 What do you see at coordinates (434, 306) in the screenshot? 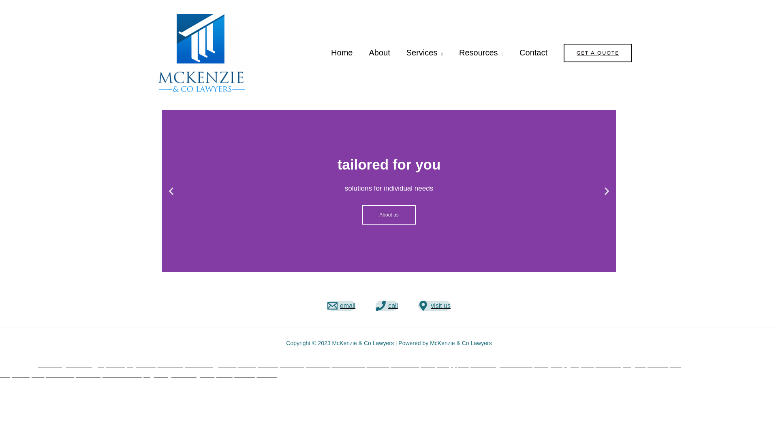
I see `visit us` at bounding box center [434, 306].